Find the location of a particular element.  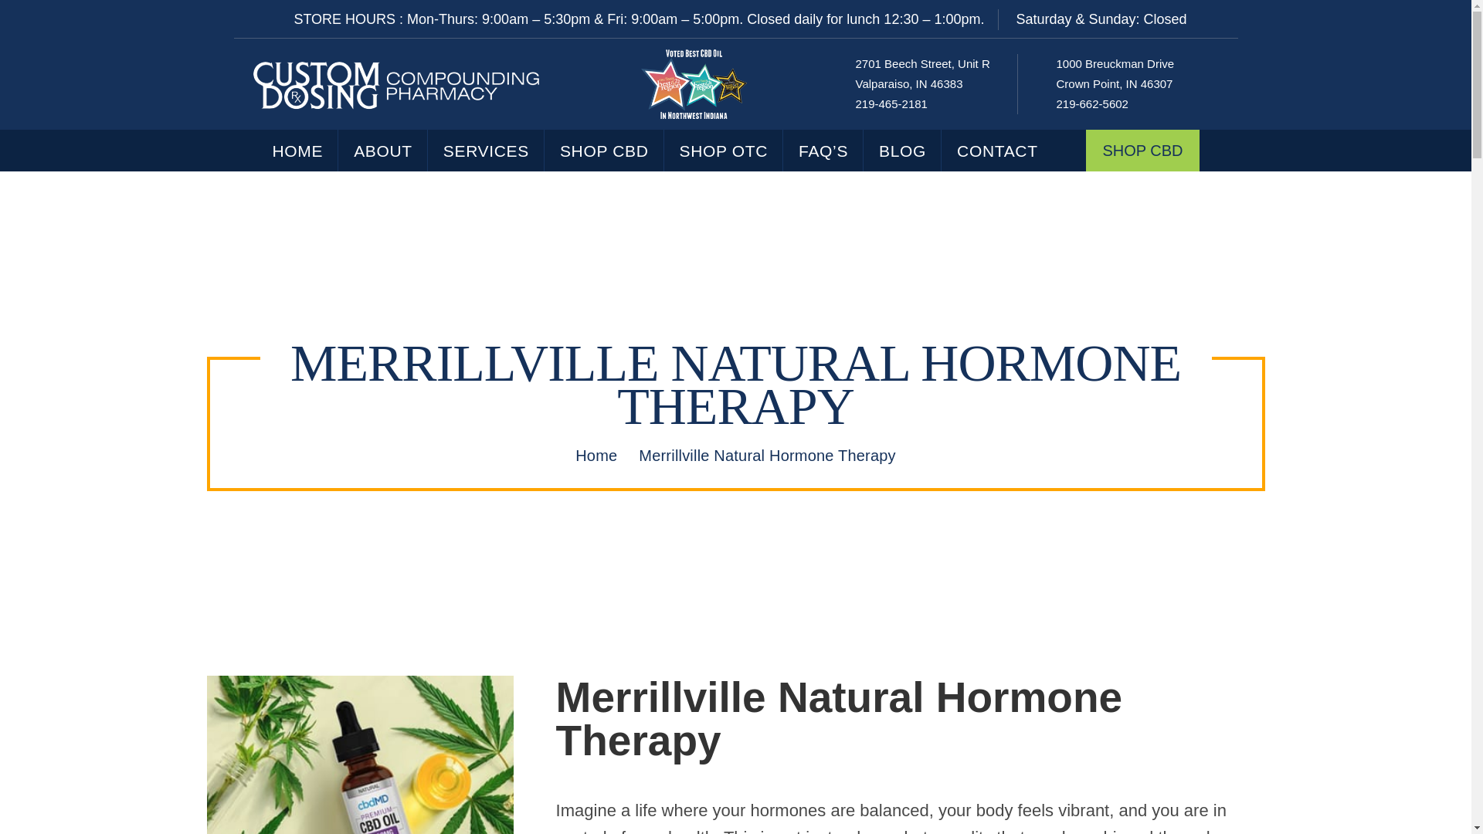

219-465-2181 is located at coordinates (891, 103).